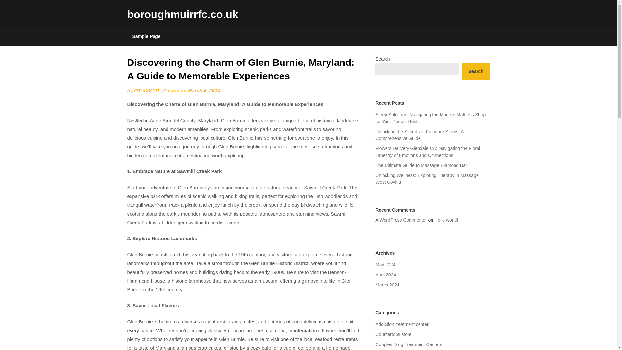 The width and height of the screenshot is (622, 350). Describe the element at coordinates (203, 91) in the screenshot. I see `March 4, 2024` at that location.